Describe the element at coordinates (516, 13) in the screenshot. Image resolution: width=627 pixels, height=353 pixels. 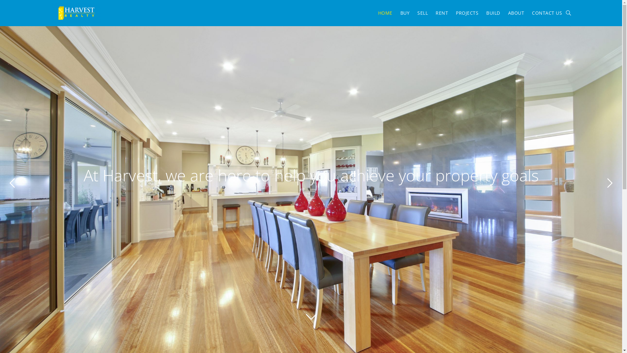
I see `ABOUT` at that location.